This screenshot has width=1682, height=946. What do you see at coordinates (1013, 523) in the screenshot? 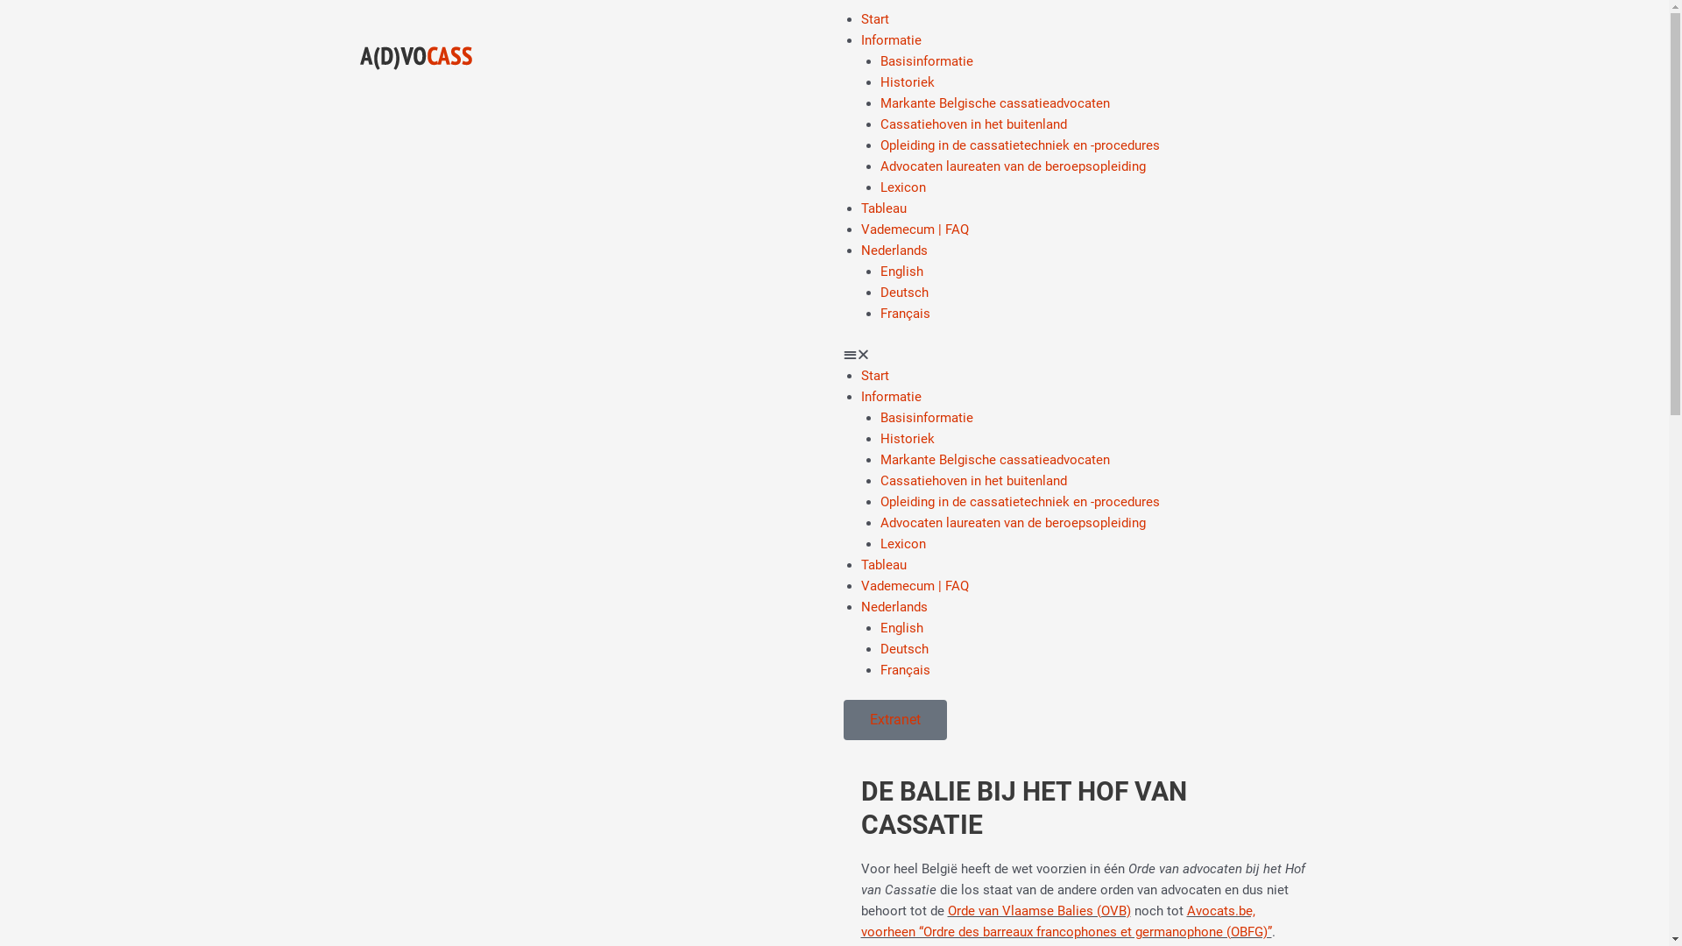
I see `Advocaten laureaten van de beroepsopleiding` at bounding box center [1013, 523].